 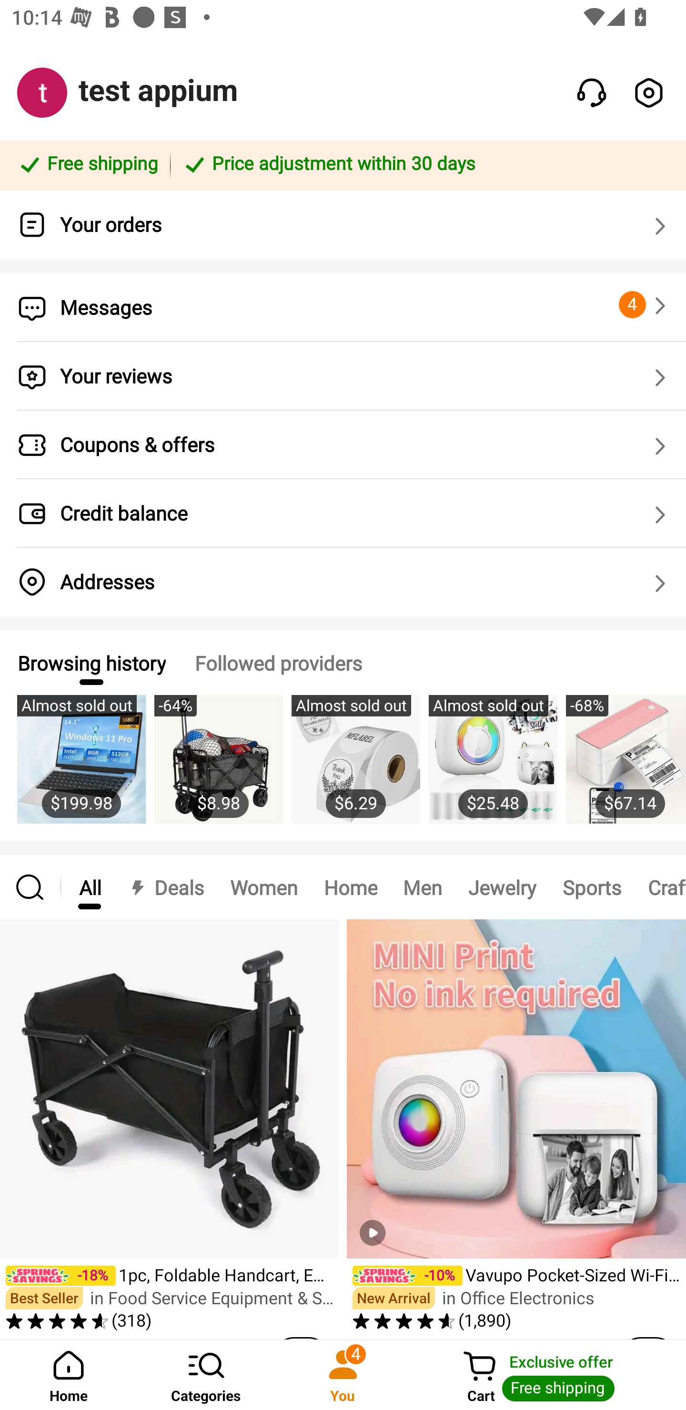 I want to click on Almost sold out $6.29, so click(x=355, y=768).